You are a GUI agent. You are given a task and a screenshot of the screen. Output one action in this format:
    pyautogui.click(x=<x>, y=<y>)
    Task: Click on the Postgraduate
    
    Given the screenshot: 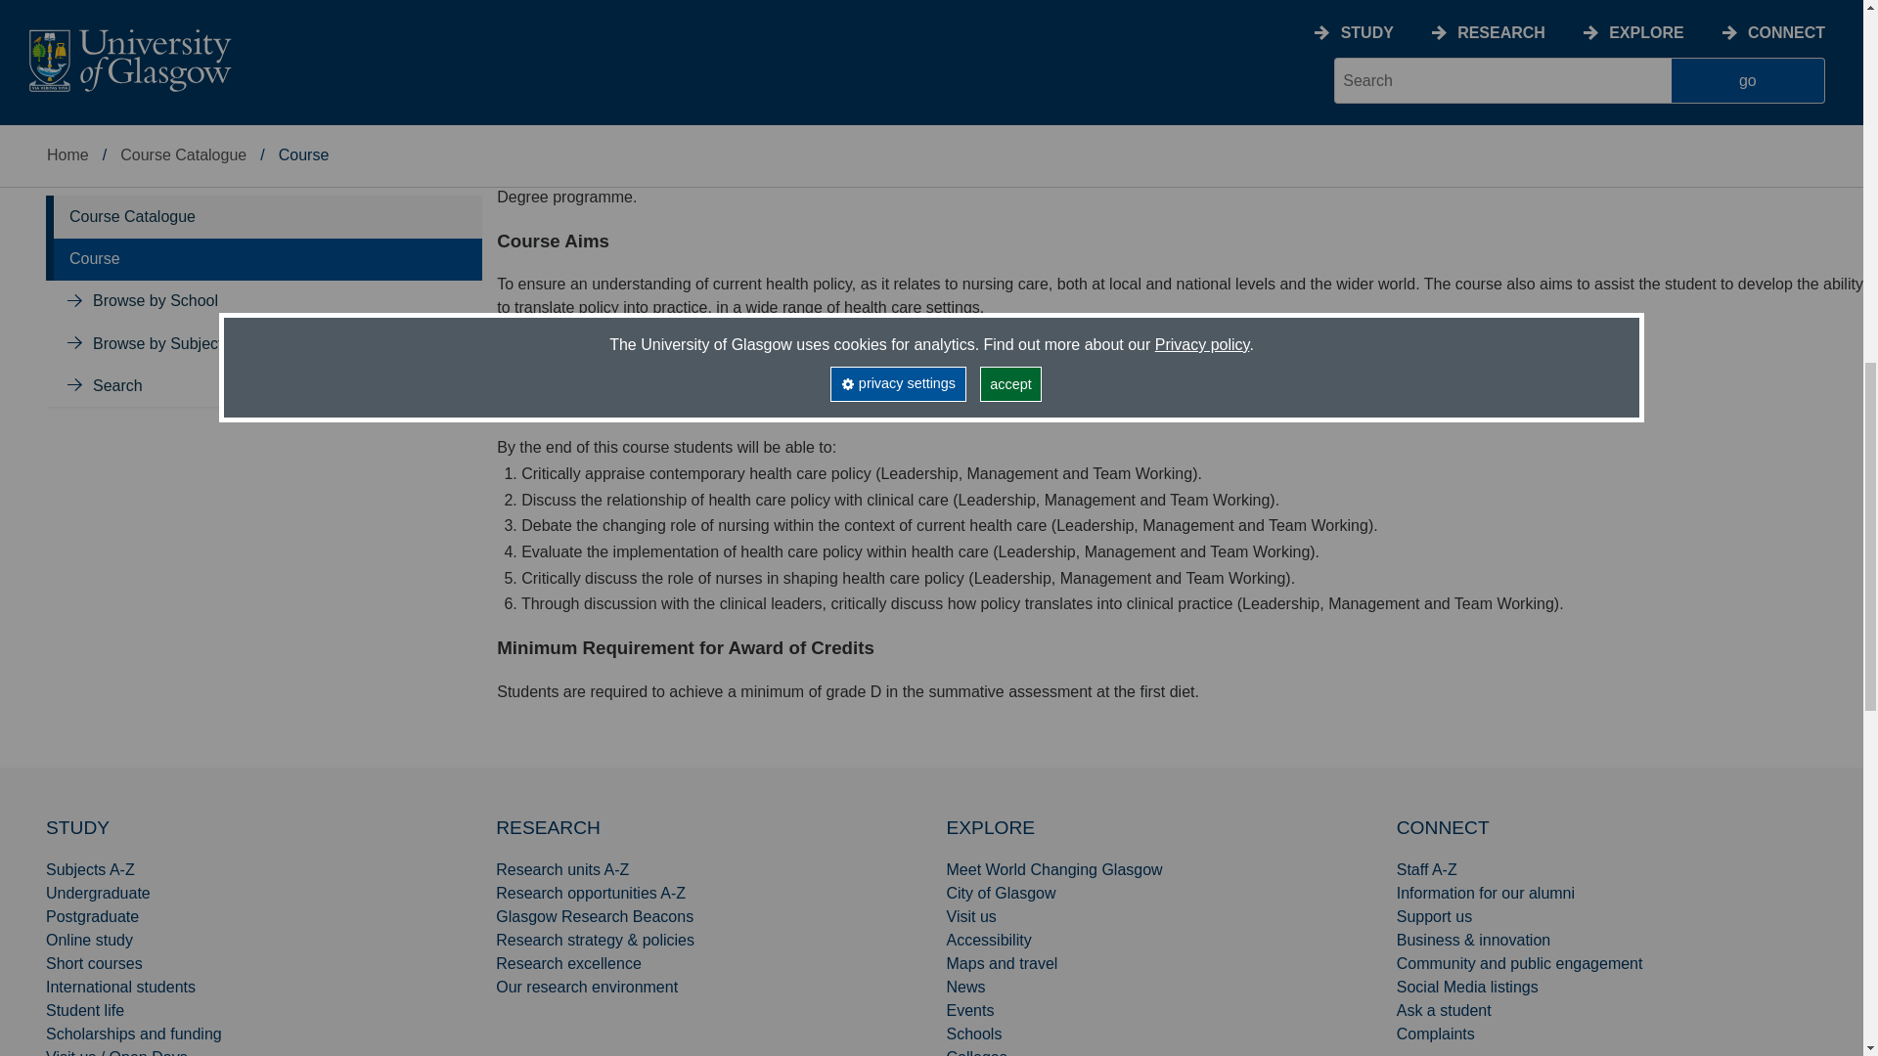 What is the action you would take?
    pyautogui.click(x=92, y=916)
    